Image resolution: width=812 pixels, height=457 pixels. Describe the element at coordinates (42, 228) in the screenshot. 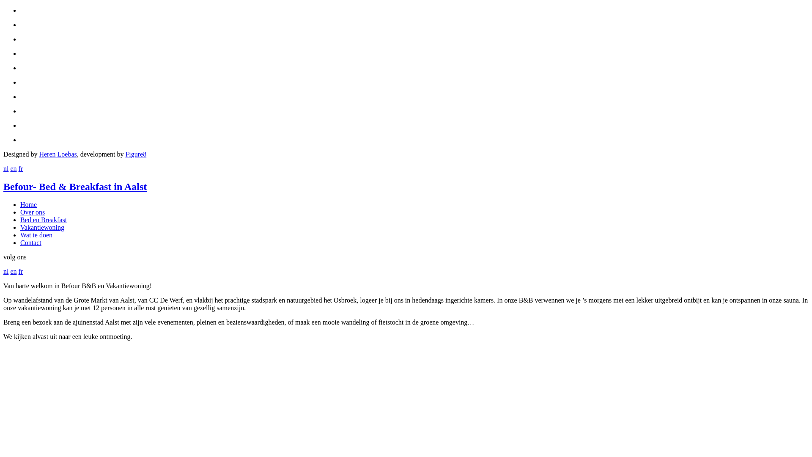

I see `Vakantiewoning` at that location.